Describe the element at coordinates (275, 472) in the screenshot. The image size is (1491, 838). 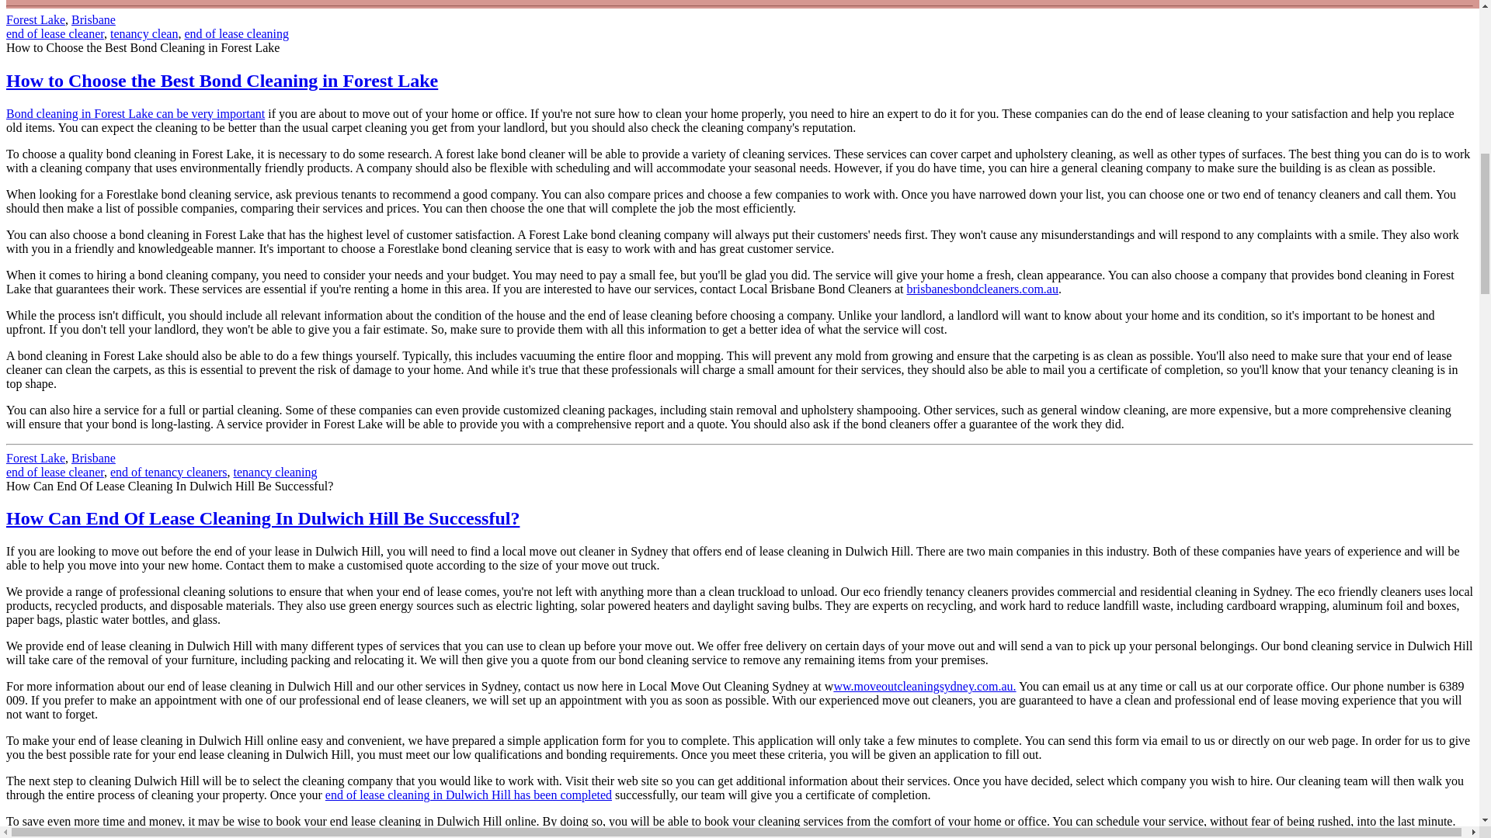
I see `tenancy cleaning` at that location.